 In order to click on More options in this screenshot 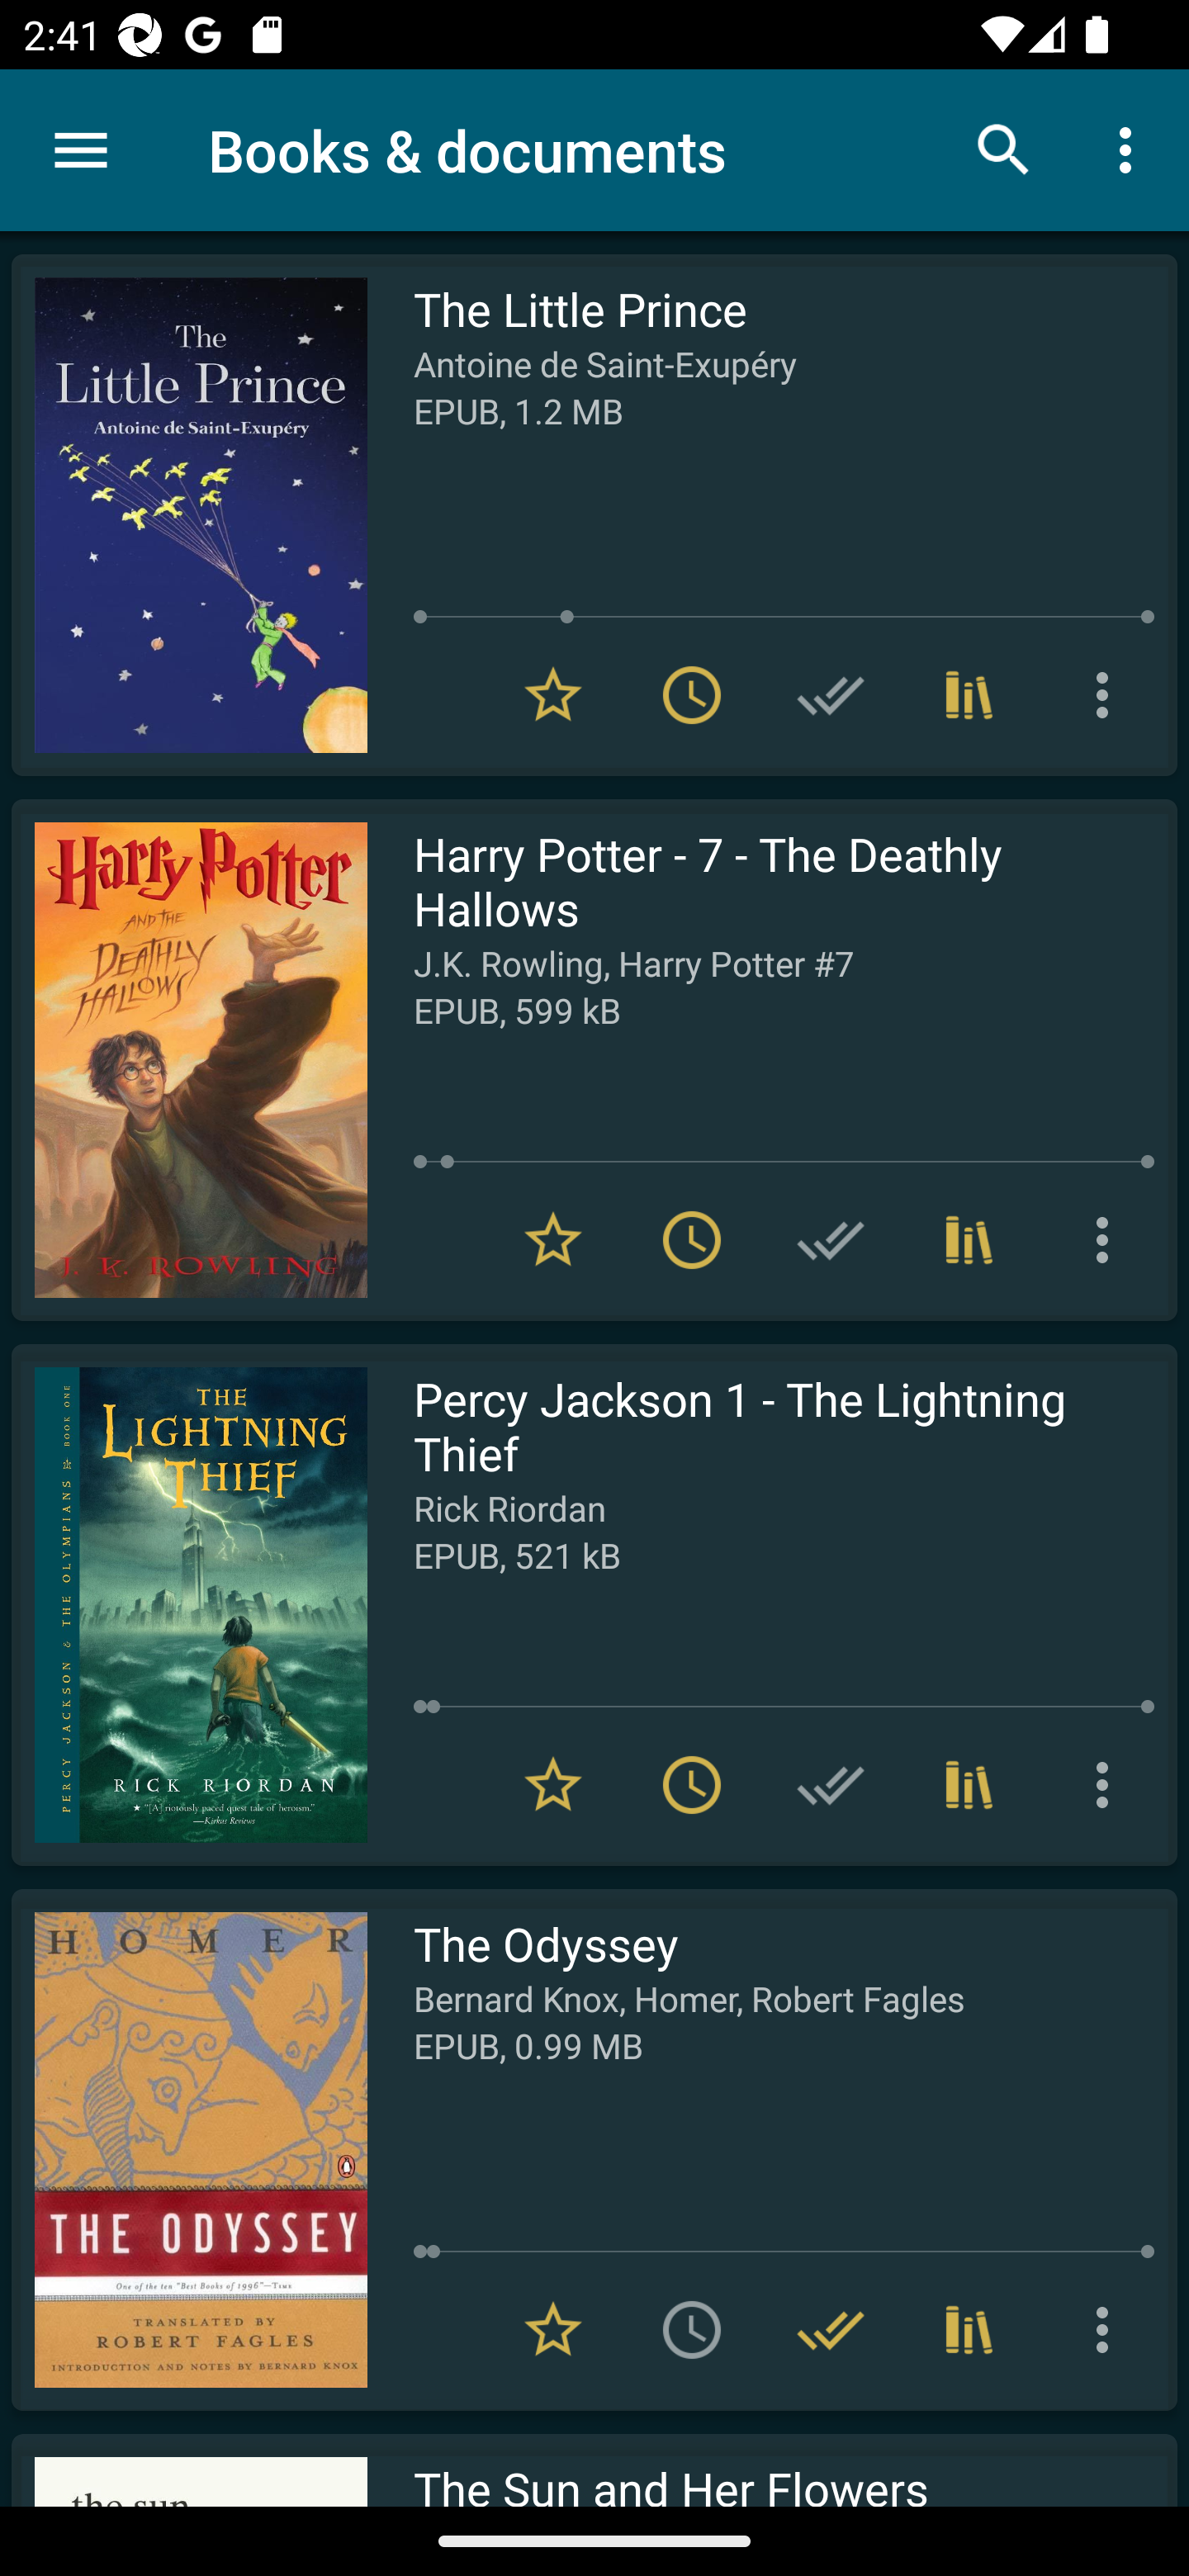, I will do `click(1108, 695)`.